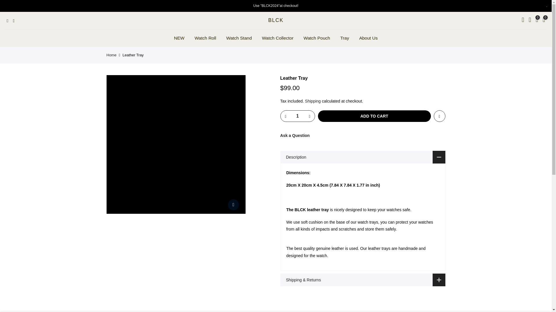 Image resolution: width=556 pixels, height=312 pixels. Describe the element at coordinates (313, 101) in the screenshot. I see `Shipping` at that location.